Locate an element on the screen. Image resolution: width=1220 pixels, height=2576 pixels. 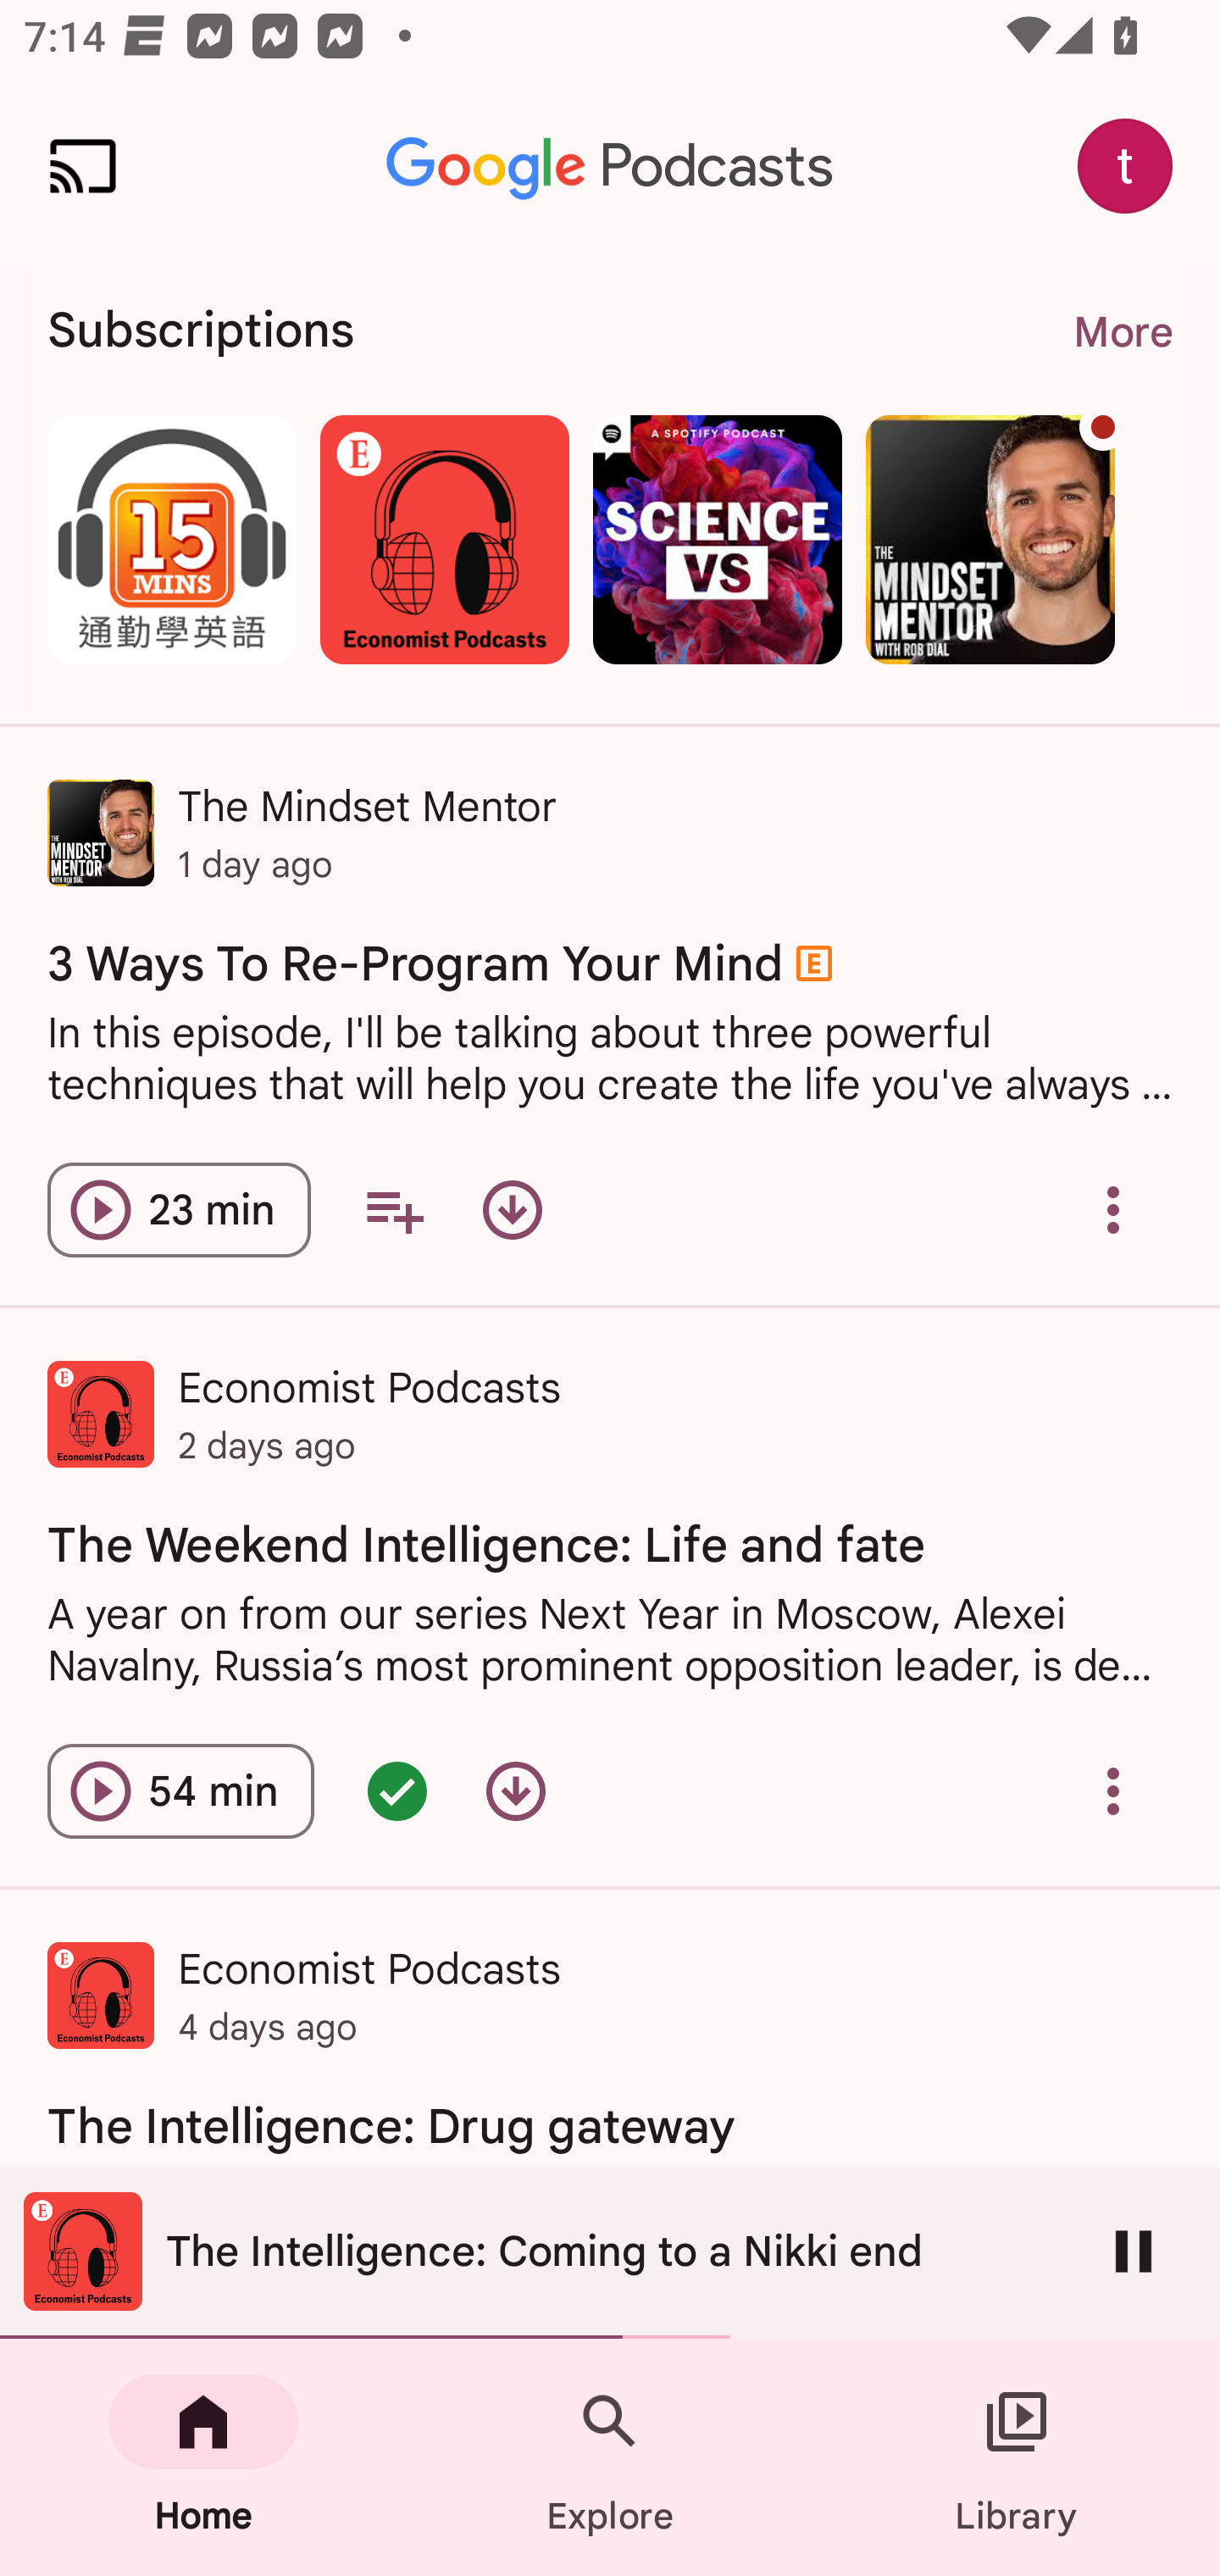
Science Vs is located at coordinates (717, 539).